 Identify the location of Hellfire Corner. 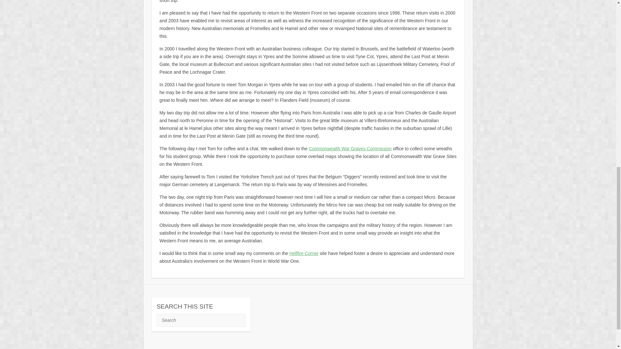
(304, 253).